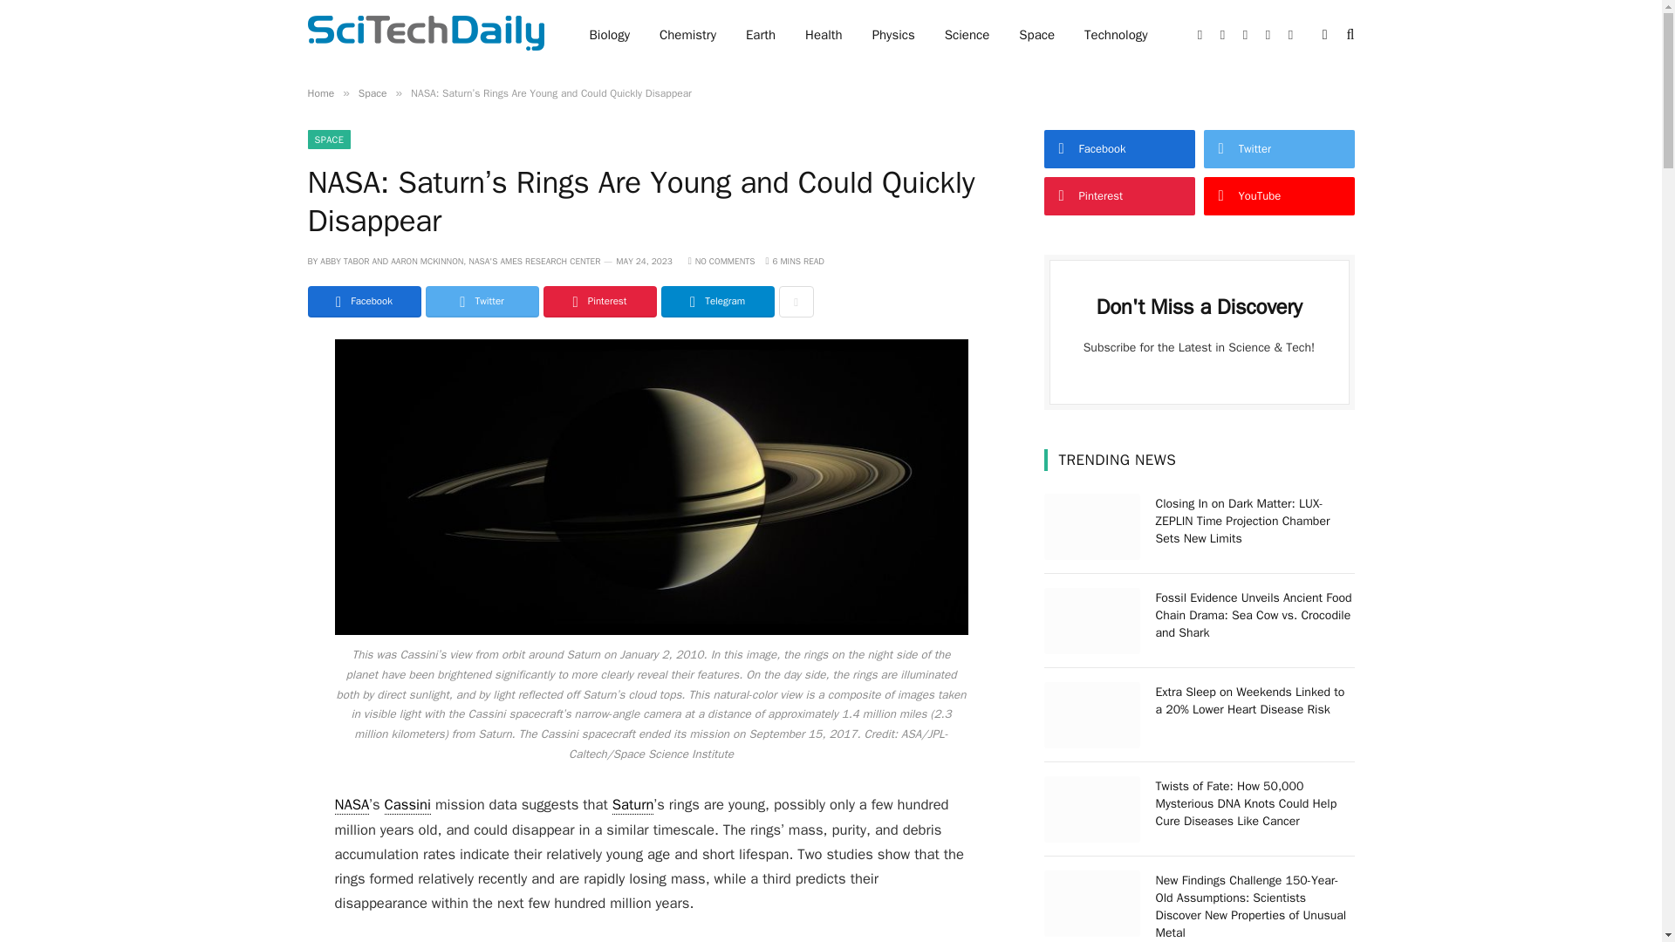  What do you see at coordinates (363, 302) in the screenshot?
I see `Share on Facebook` at bounding box center [363, 302].